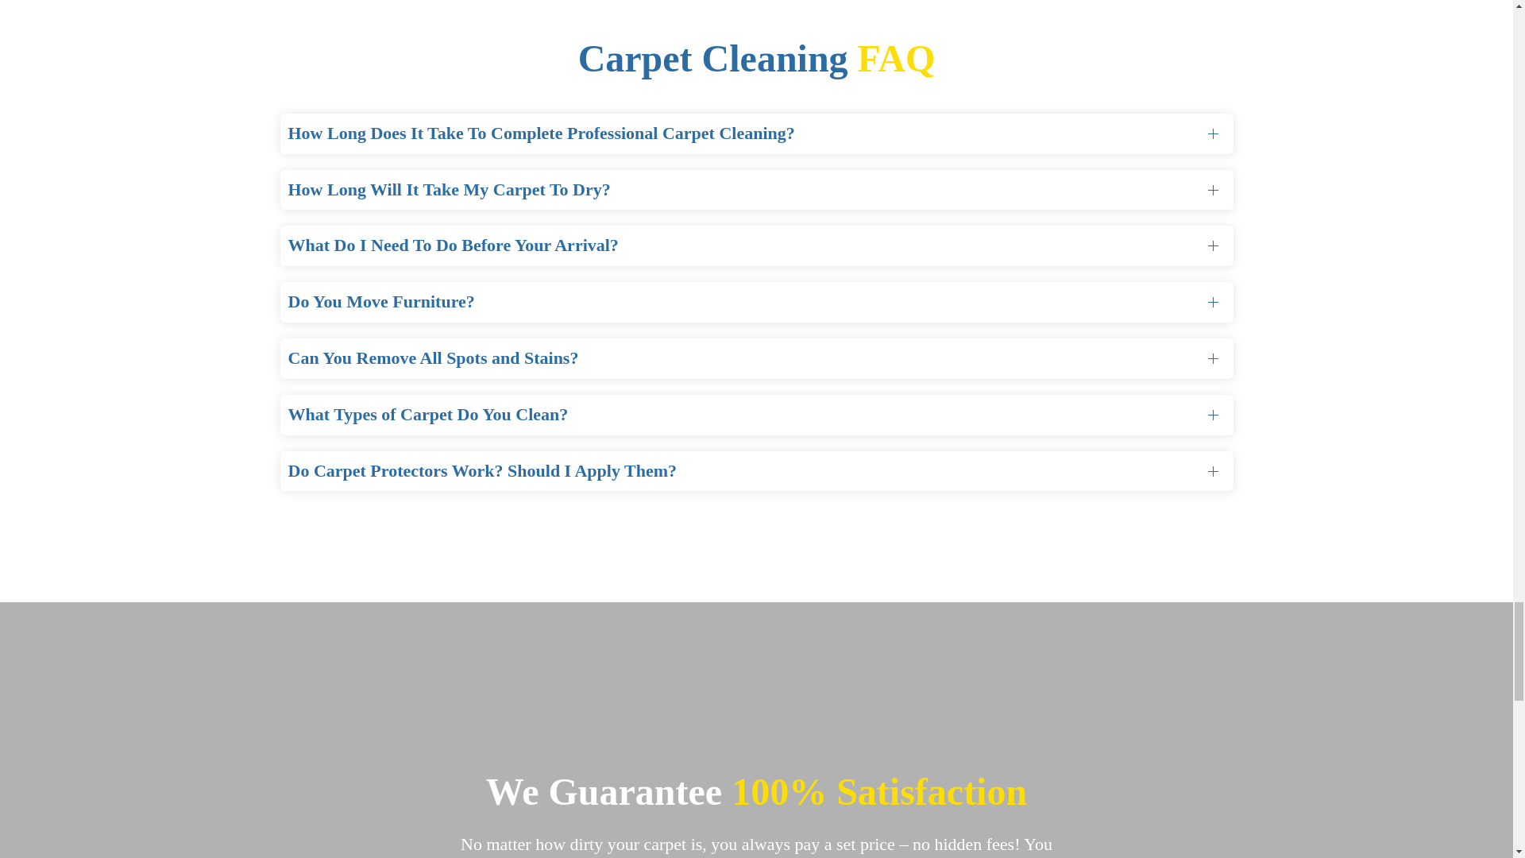  What do you see at coordinates (755, 471) in the screenshot?
I see `Do Carpet Protectors Work? Should I Apply Them?` at bounding box center [755, 471].